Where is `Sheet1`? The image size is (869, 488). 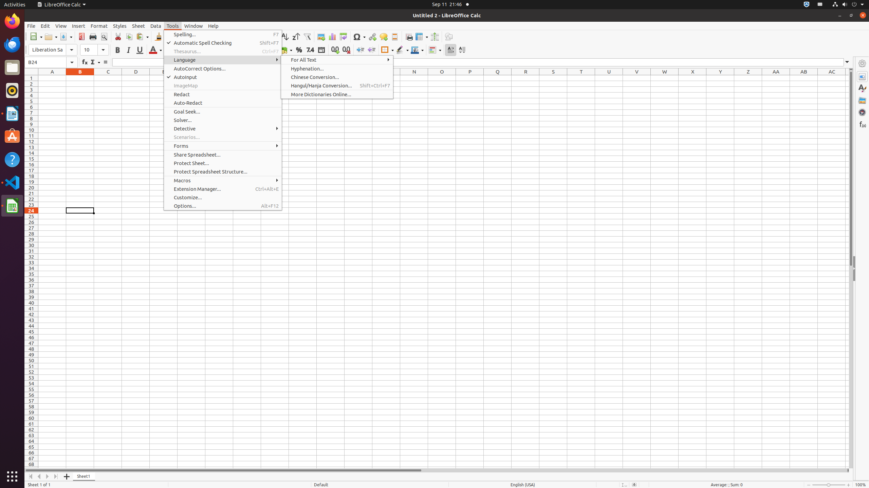
Sheet1 is located at coordinates (84, 476).